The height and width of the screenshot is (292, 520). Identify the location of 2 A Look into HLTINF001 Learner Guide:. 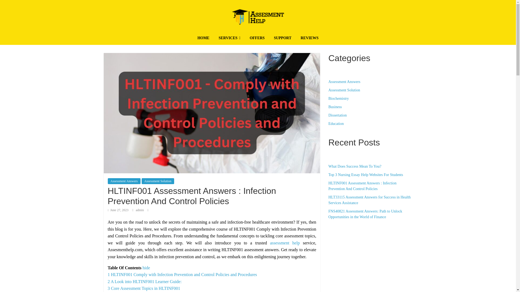
(145, 281).